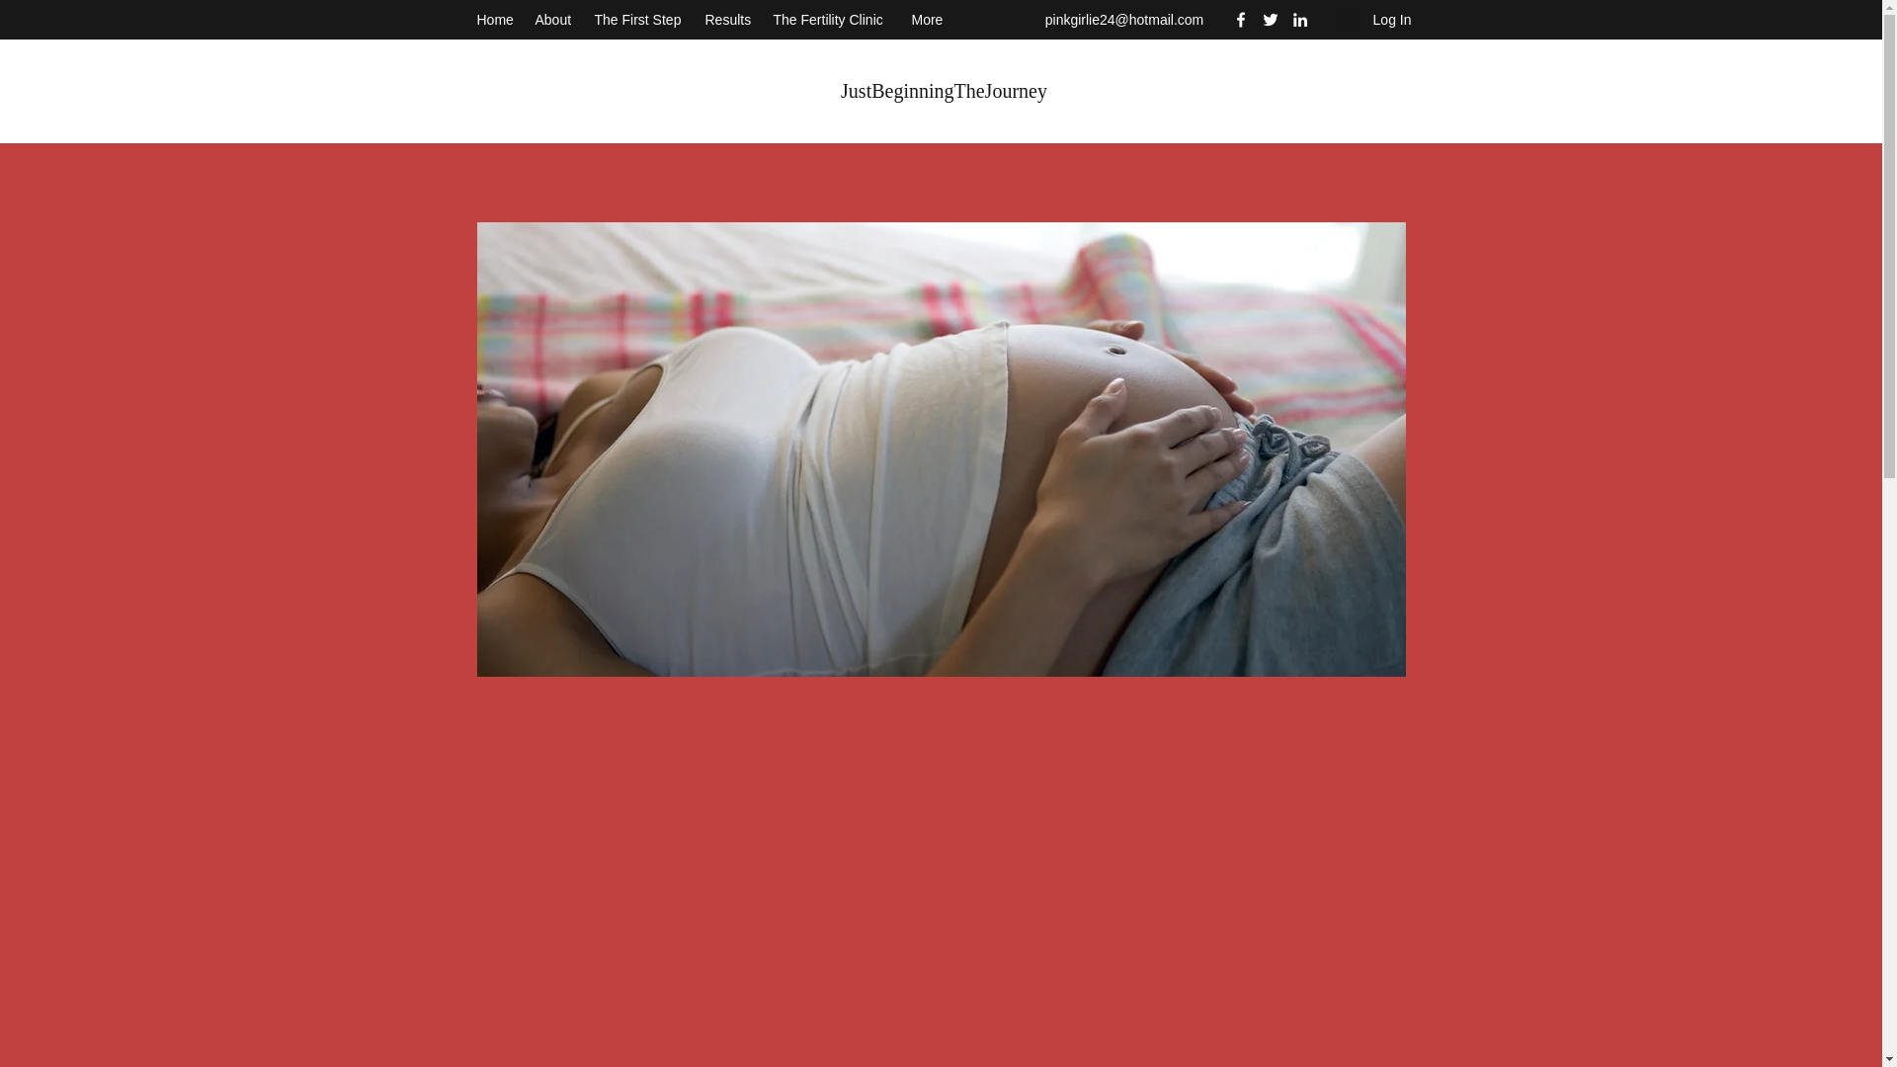 Image resolution: width=1897 pixels, height=1067 pixels. What do you see at coordinates (496, 20) in the screenshot?
I see `Home` at bounding box center [496, 20].